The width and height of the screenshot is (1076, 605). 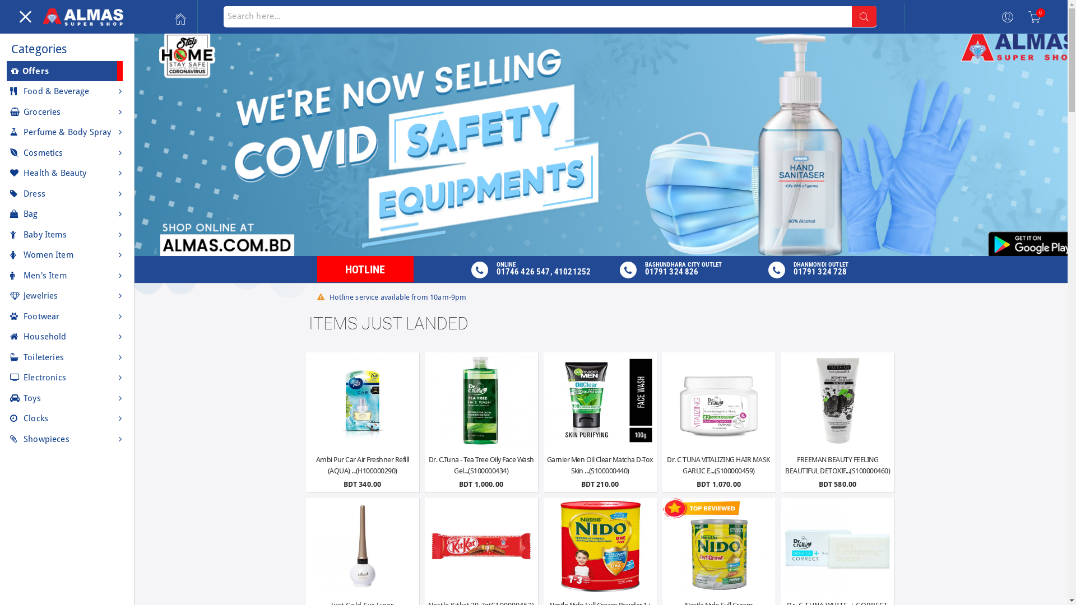 What do you see at coordinates (67, 112) in the screenshot?
I see `Groceries` at bounding box center [67, 112].